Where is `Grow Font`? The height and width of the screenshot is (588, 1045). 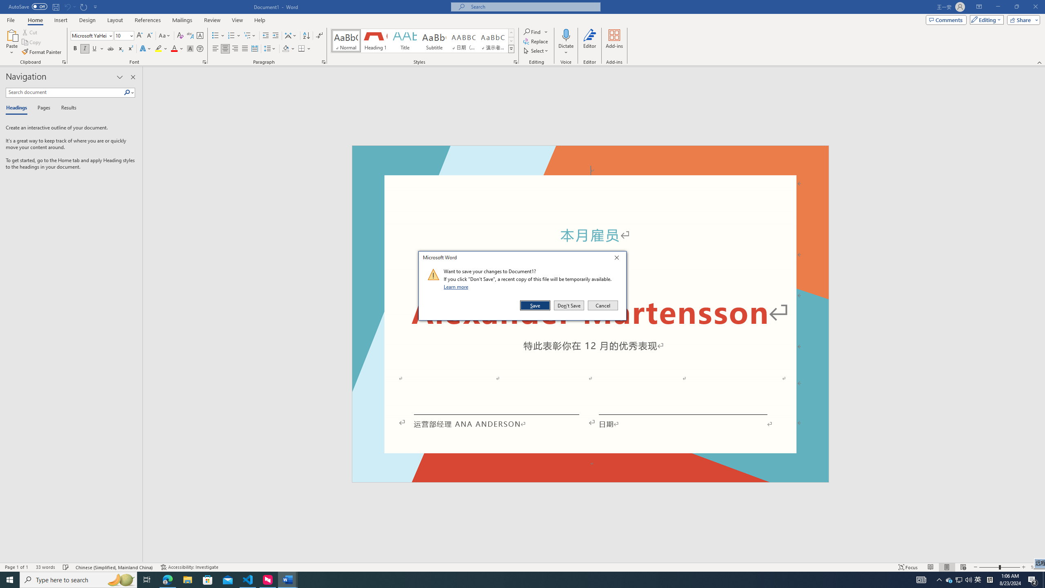
Grow Font is located at coordinates (140, 36).